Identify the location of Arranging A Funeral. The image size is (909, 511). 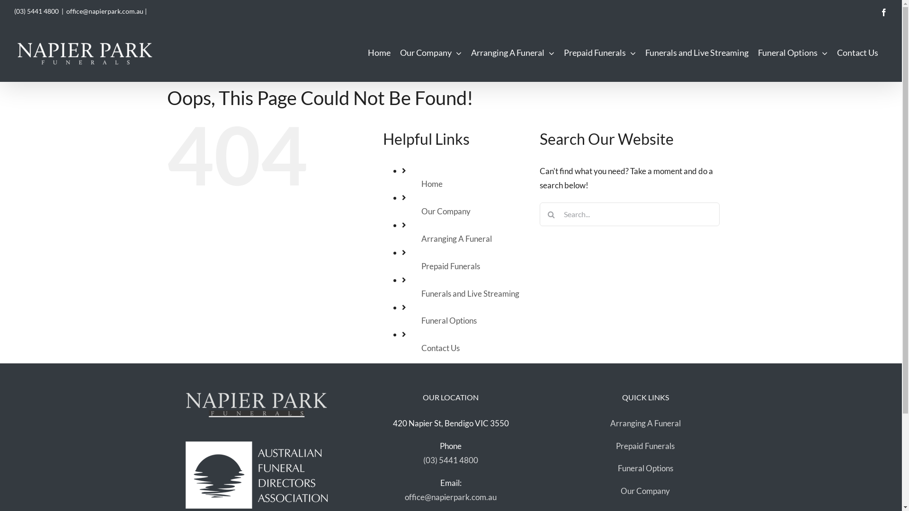
(512, 52).